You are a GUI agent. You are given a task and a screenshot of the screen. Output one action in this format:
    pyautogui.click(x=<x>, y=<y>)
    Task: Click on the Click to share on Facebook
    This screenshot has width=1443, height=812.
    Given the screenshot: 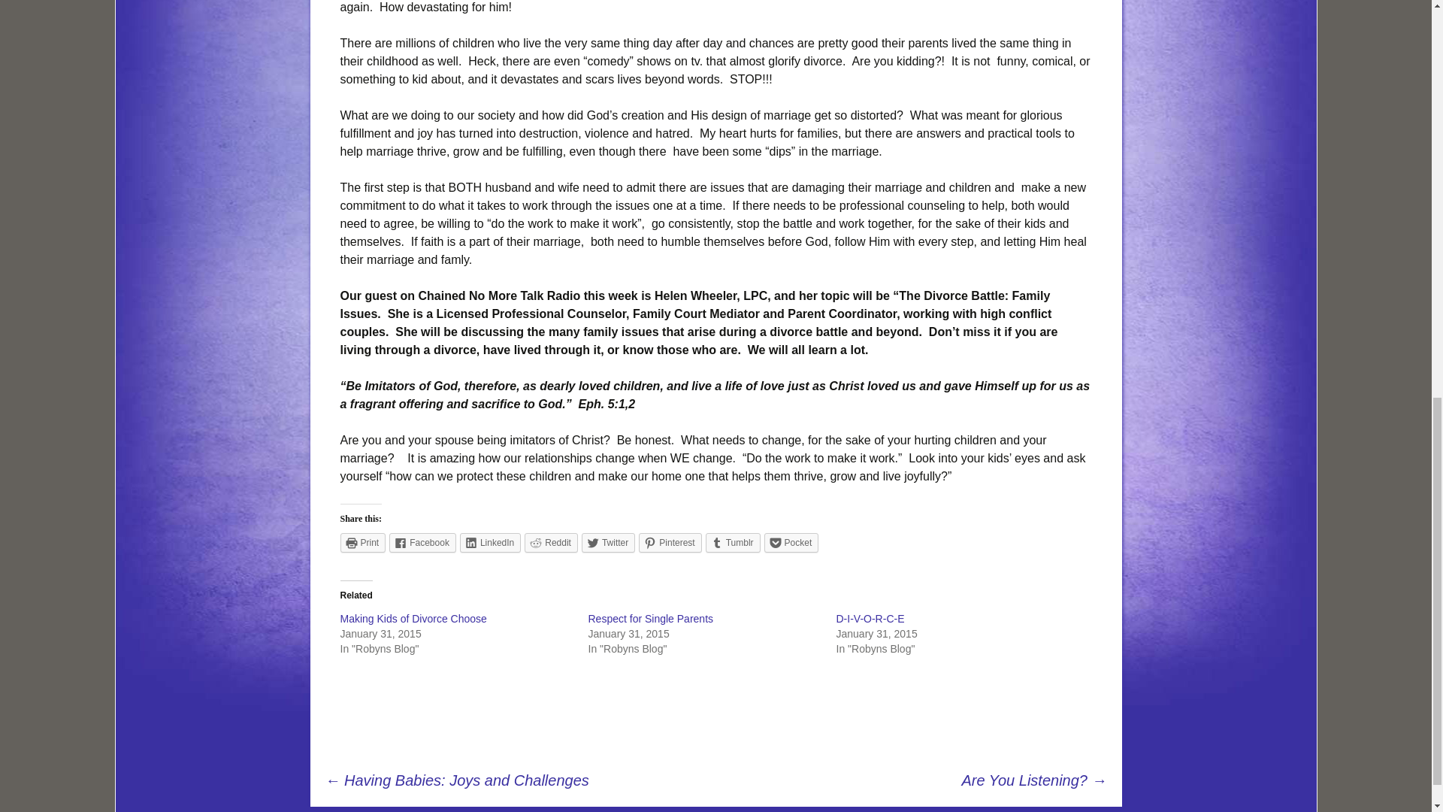 What is the action you would take?
    pyautogui.click(x=422, y=543)
    